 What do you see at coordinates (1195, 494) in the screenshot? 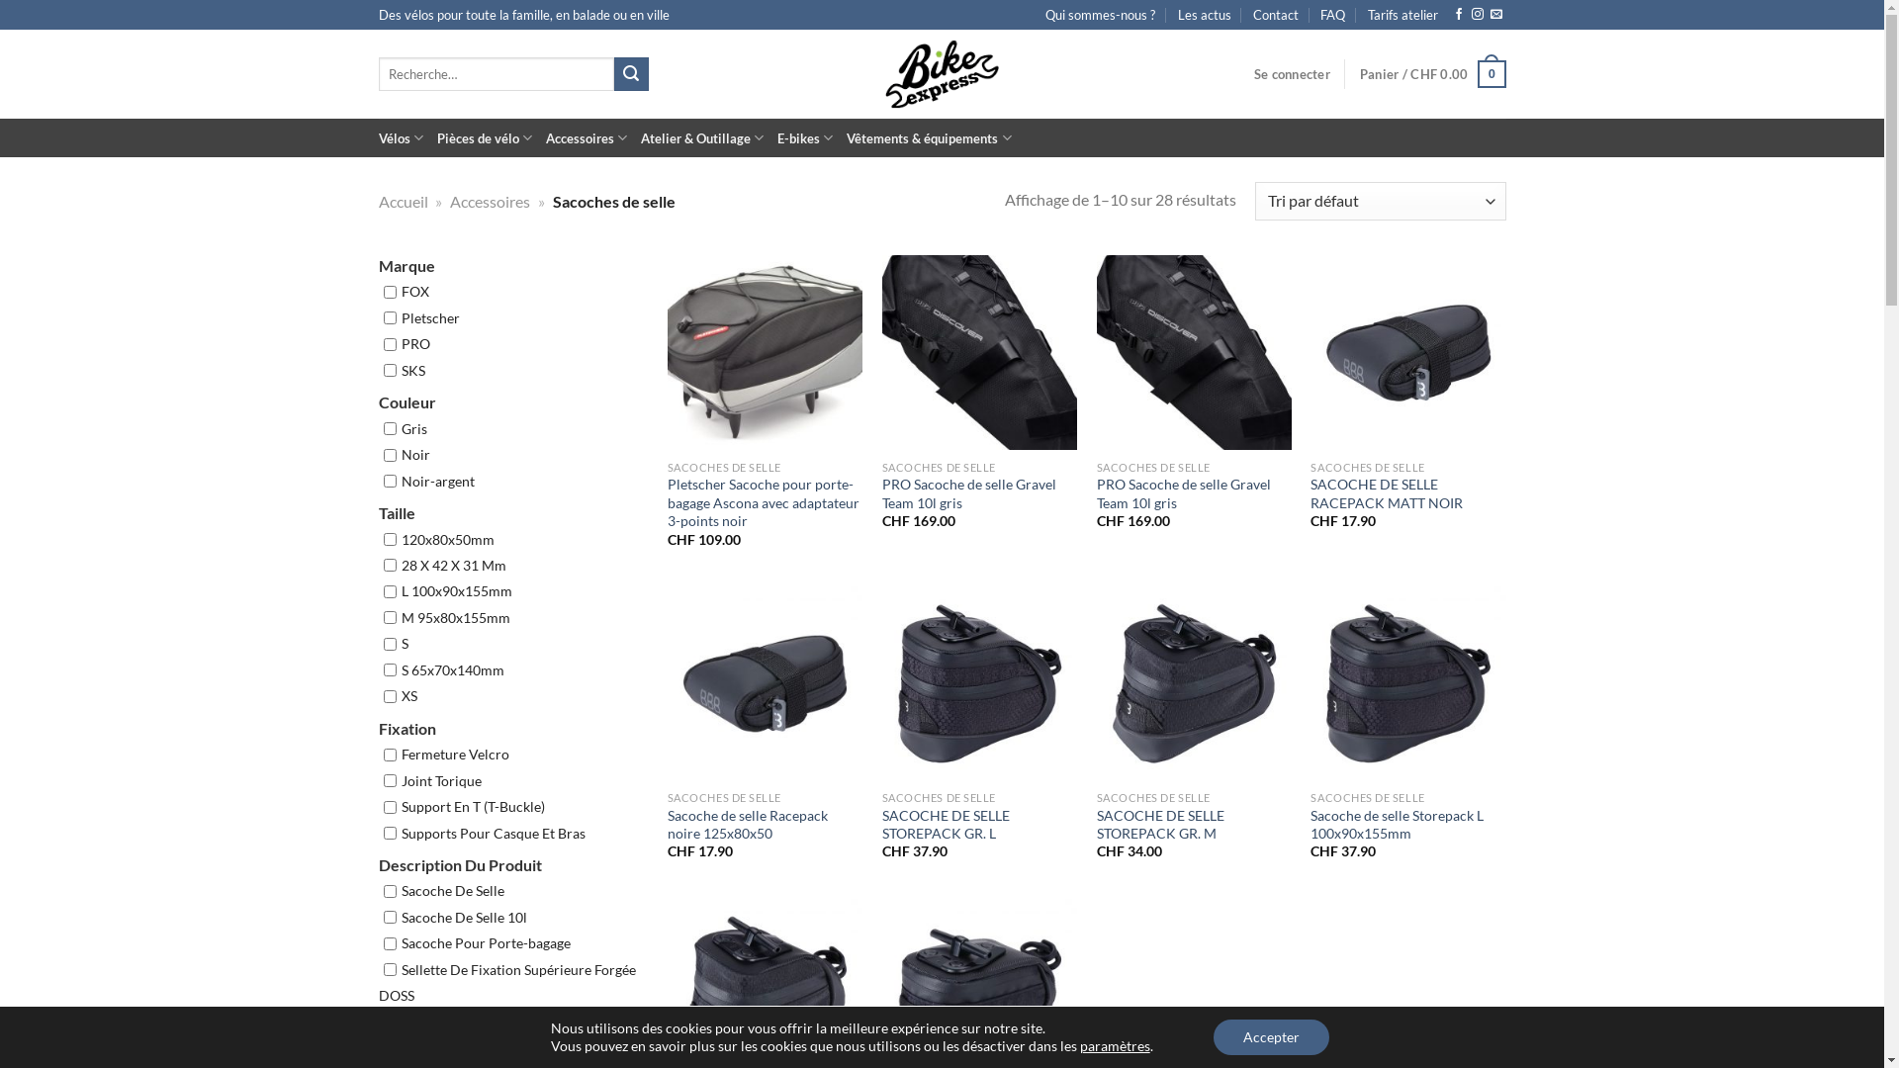
I see `PRO Sacoche de selle Gravel Team 10l gris` at bounding box center [1195, 494].